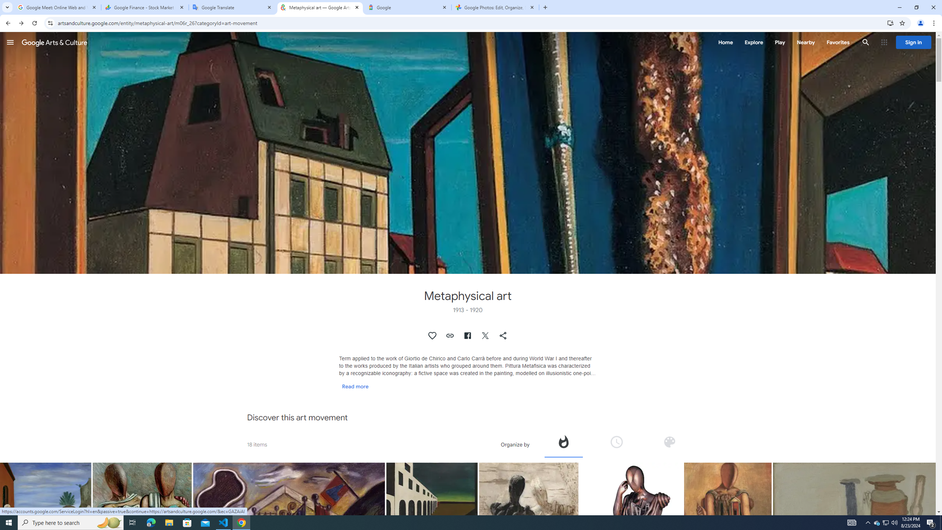 The height and width of the screenshot is (530, 942). What do you see at coordinates (532, 7) in the screenshot?
I see `Close` at bounding box center [532, 7].